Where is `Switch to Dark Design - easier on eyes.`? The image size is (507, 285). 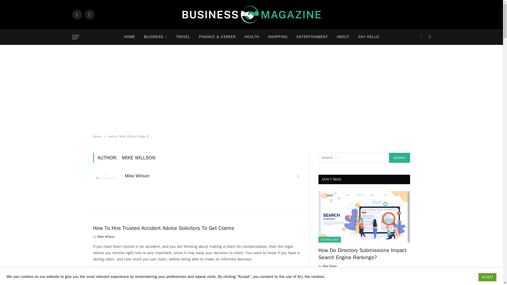 Switch to Dark Design - easier on eyes. is located at coordinates (421, 37).